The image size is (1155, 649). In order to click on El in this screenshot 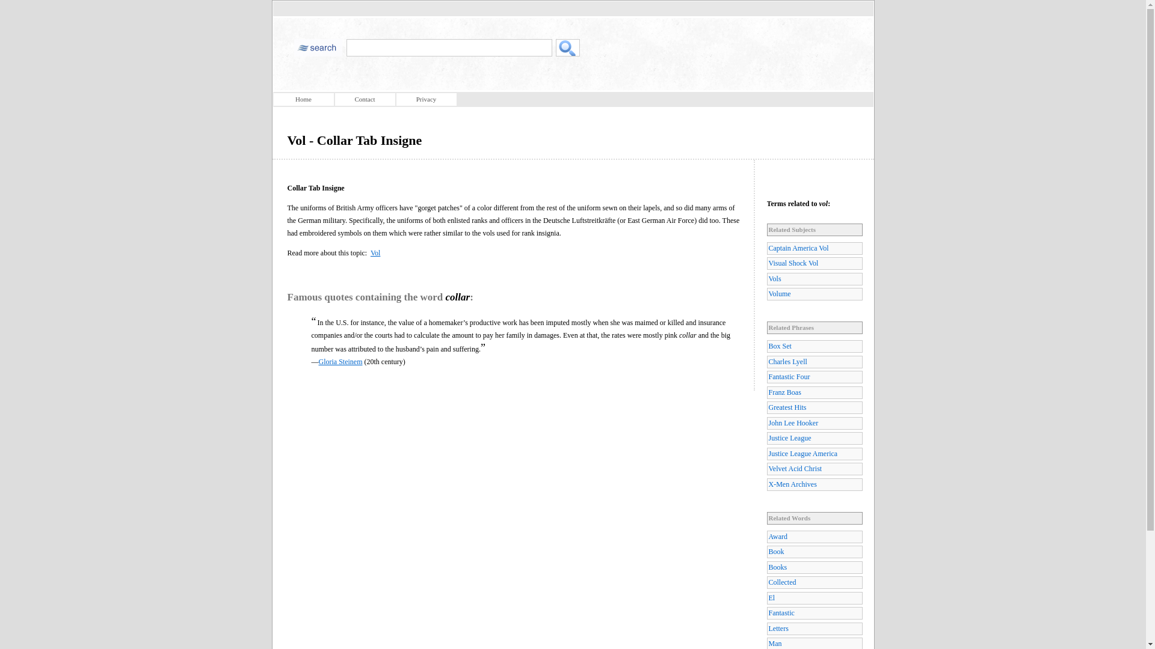, I will do `click(814, 597)`.